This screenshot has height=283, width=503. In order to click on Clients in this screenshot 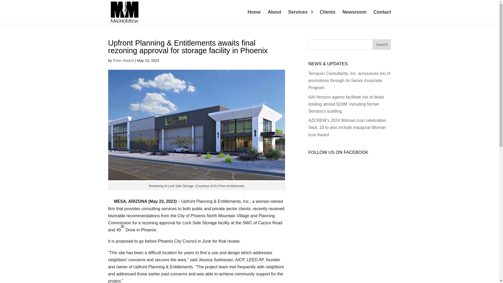, I will do `click(327, 17)`.